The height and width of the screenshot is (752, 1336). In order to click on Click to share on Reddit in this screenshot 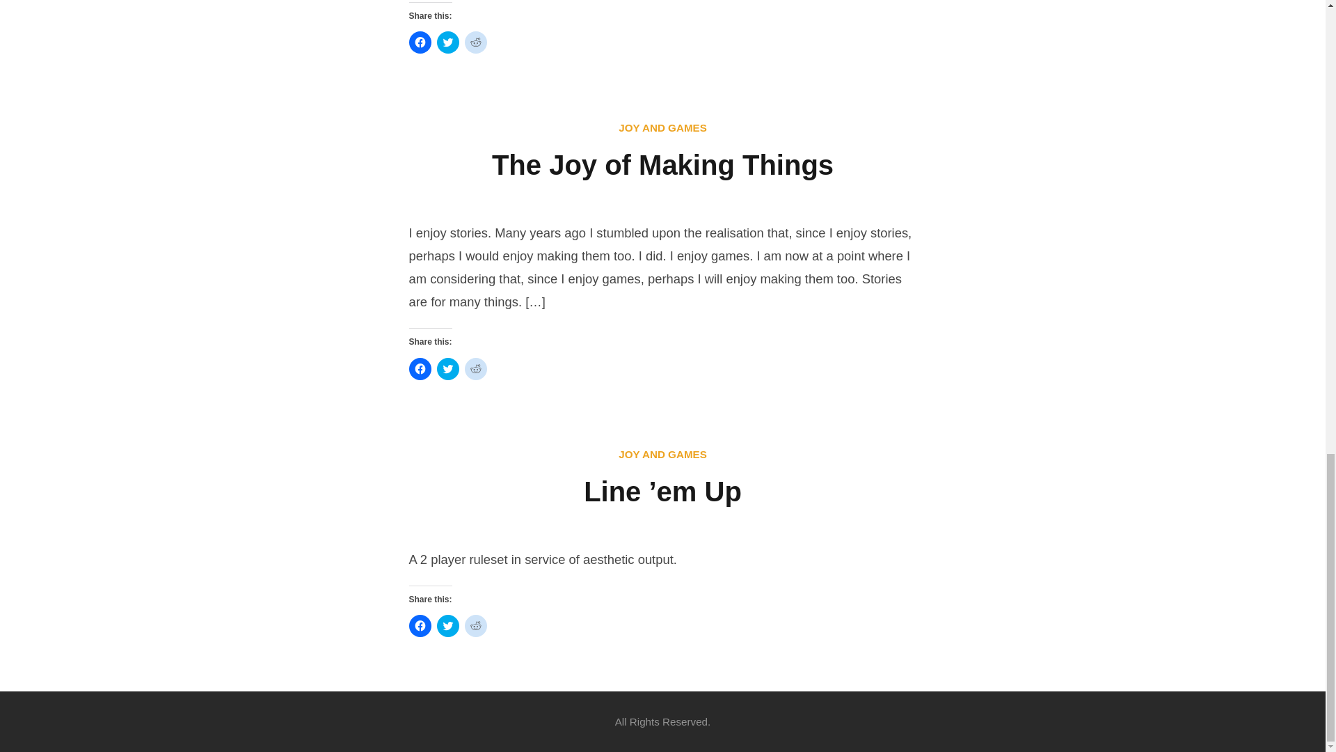, I will do `click(476, 369)`.